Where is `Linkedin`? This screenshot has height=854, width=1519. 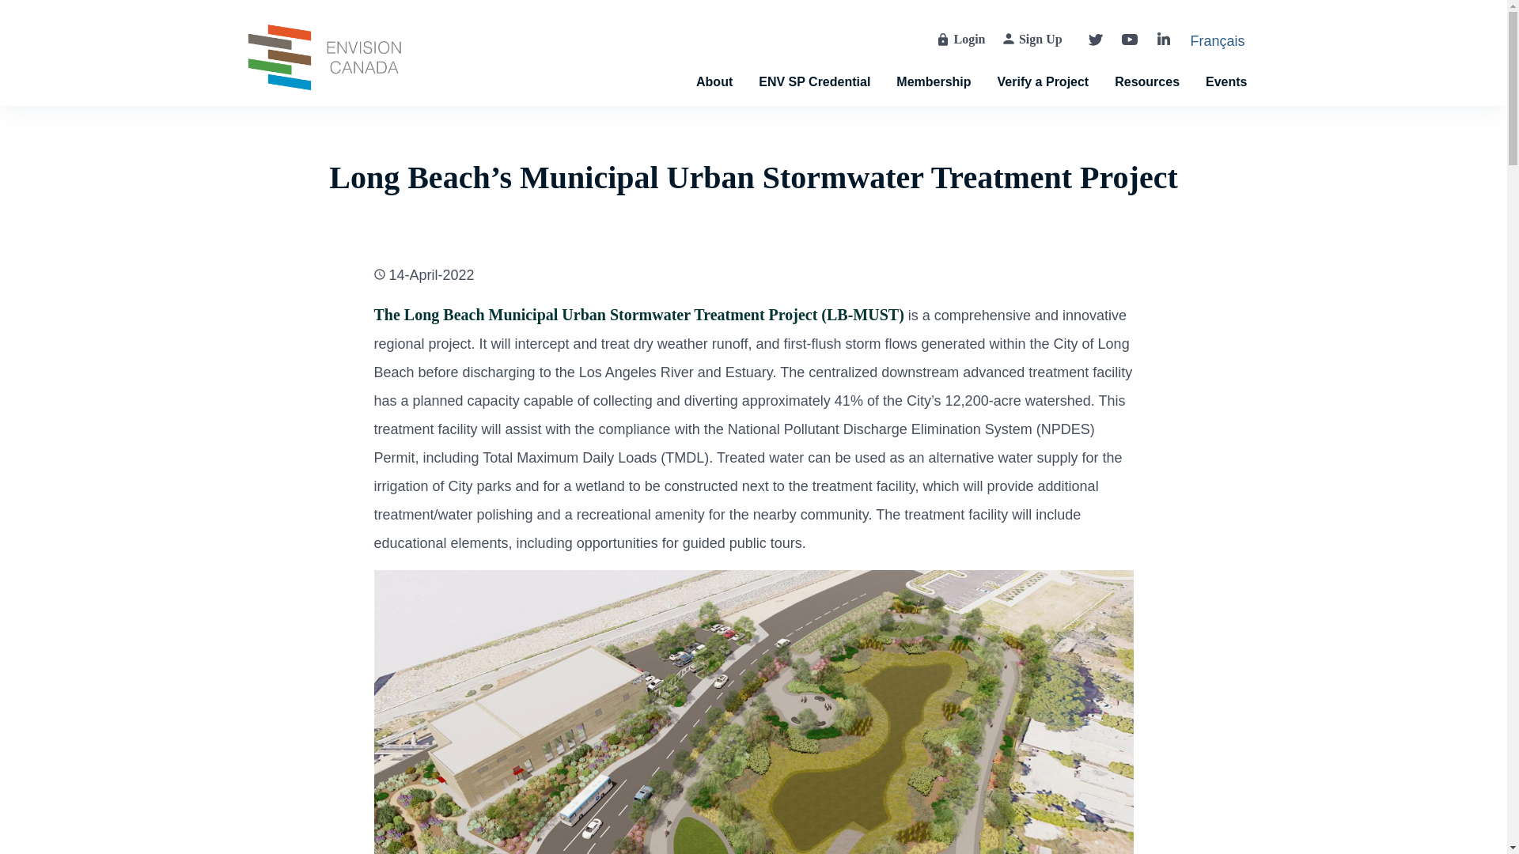 Linkedin is located at coordinates (1163, 38).